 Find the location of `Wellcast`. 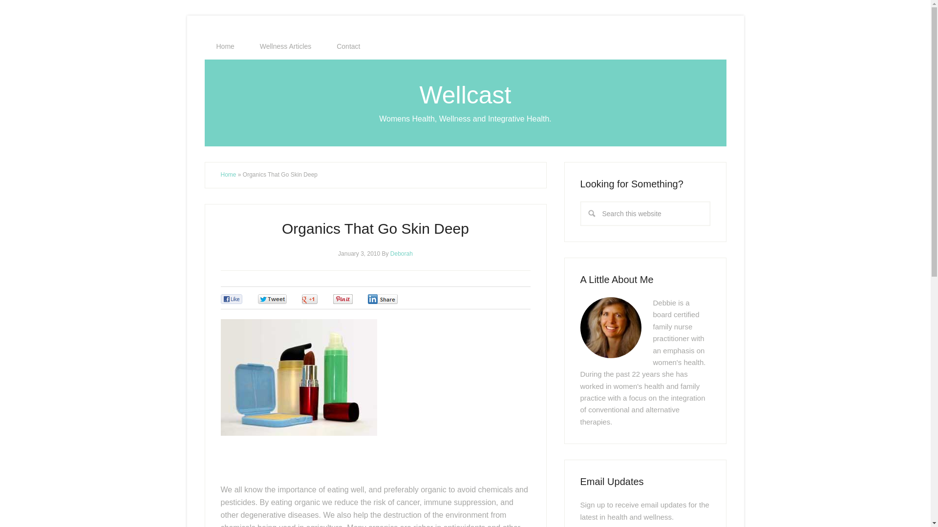

Wellcast is located at coordinates (465, 95).